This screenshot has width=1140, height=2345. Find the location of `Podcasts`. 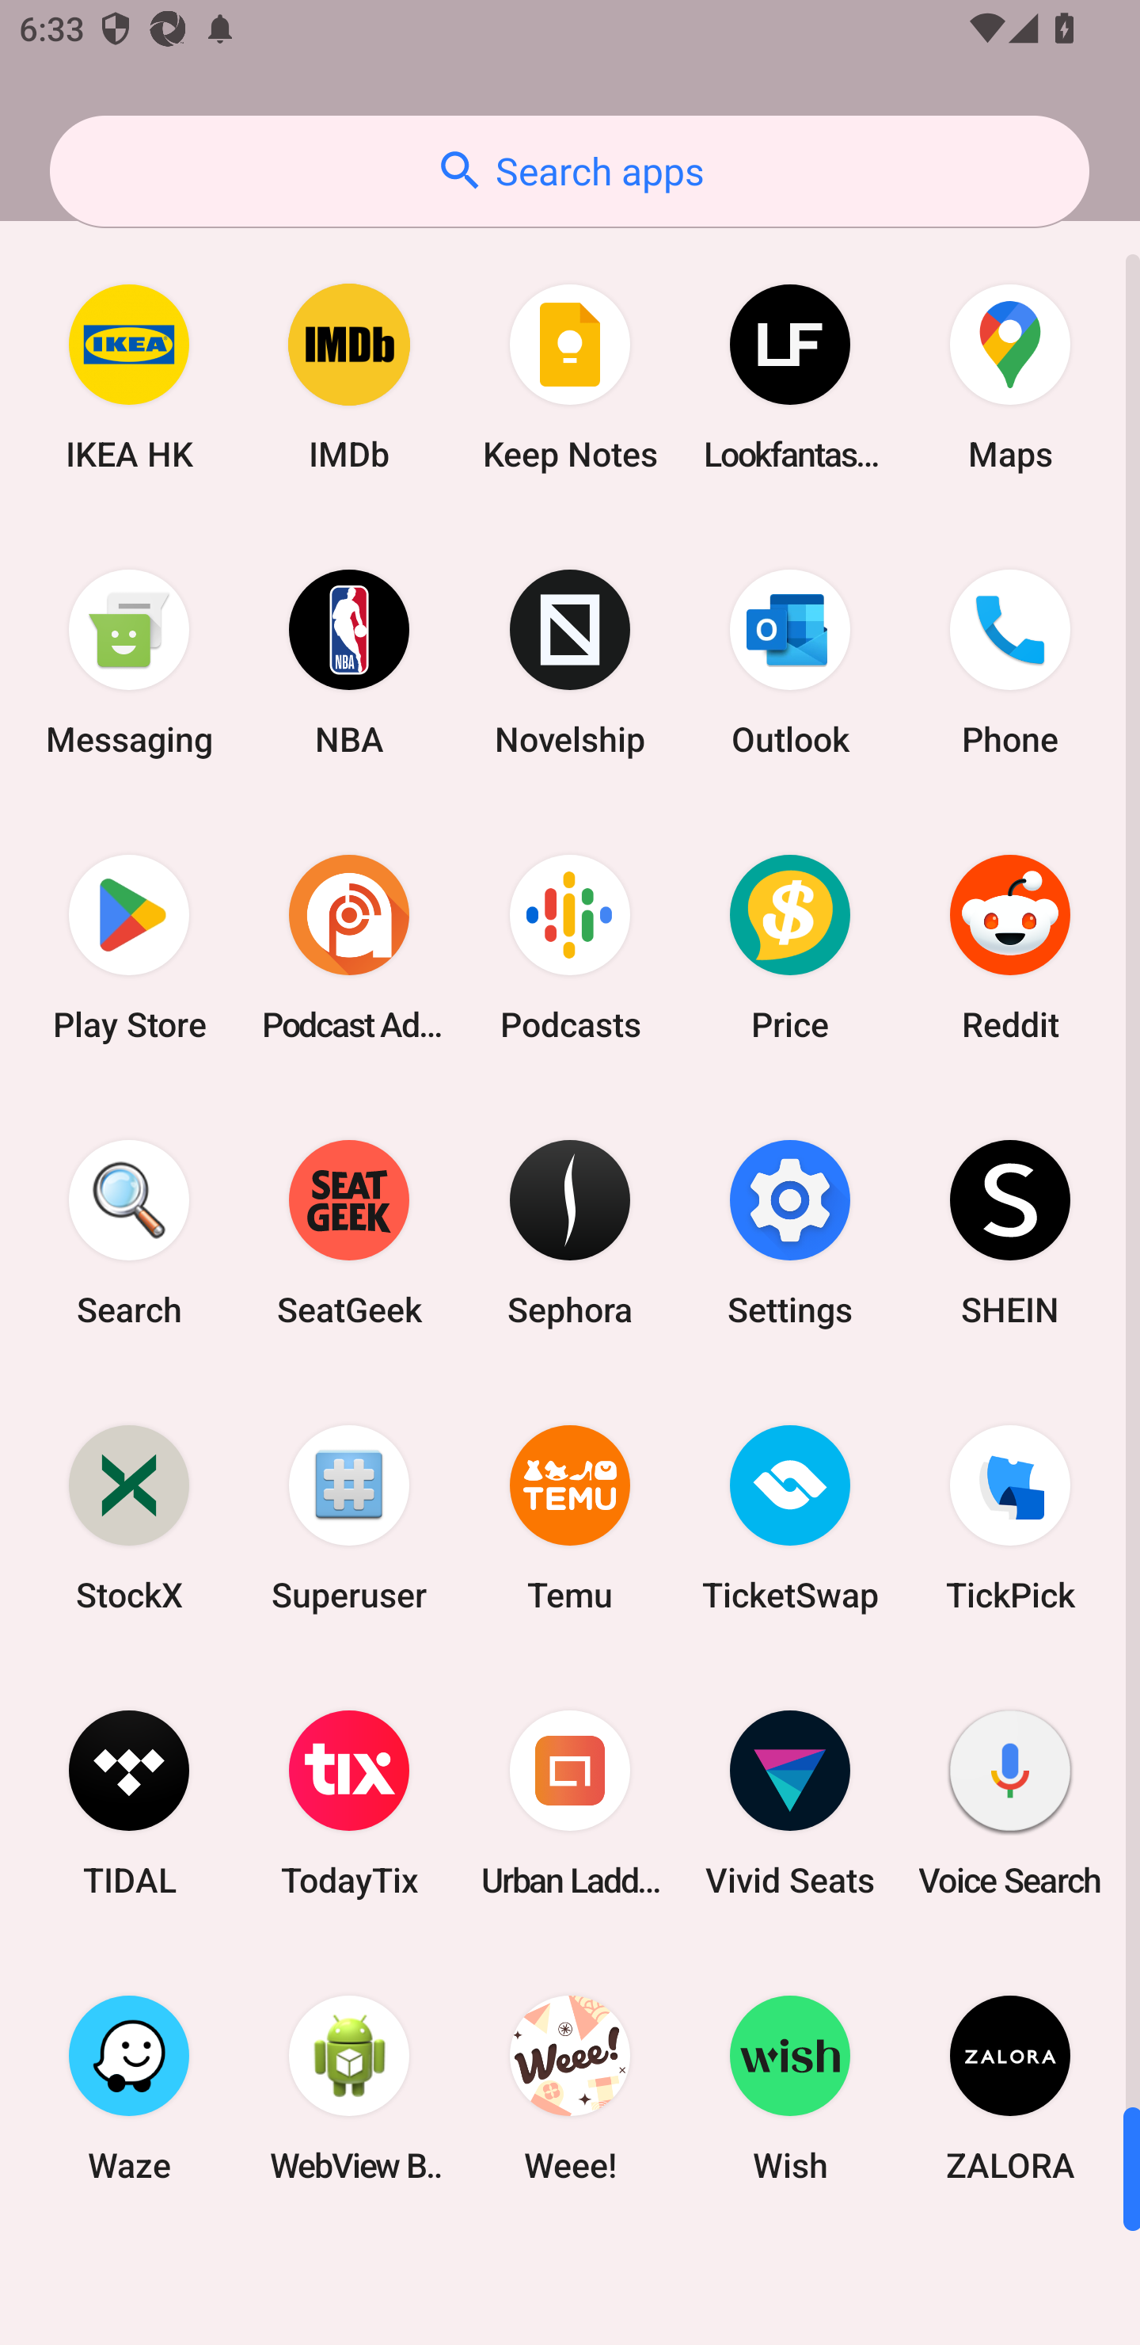

Podcasts is located at coordinates (570, 948).